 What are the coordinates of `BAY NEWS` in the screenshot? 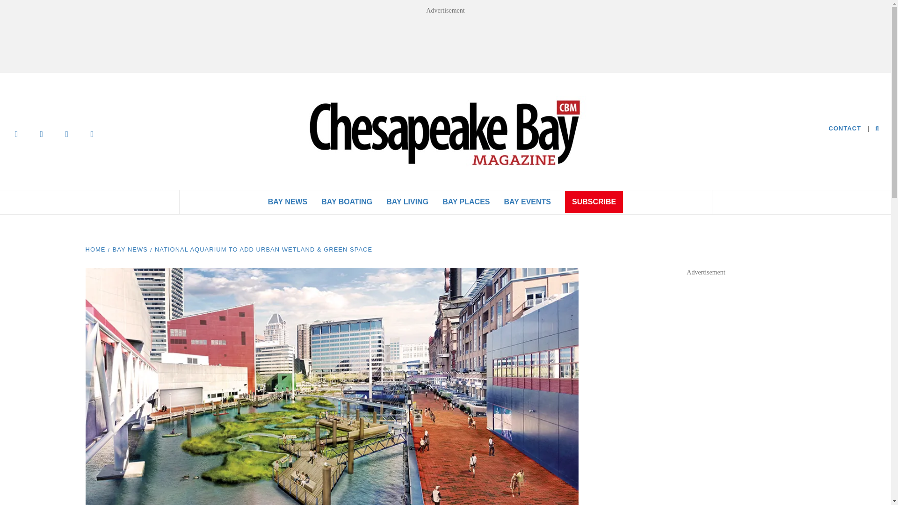 It's located at (288, 202).